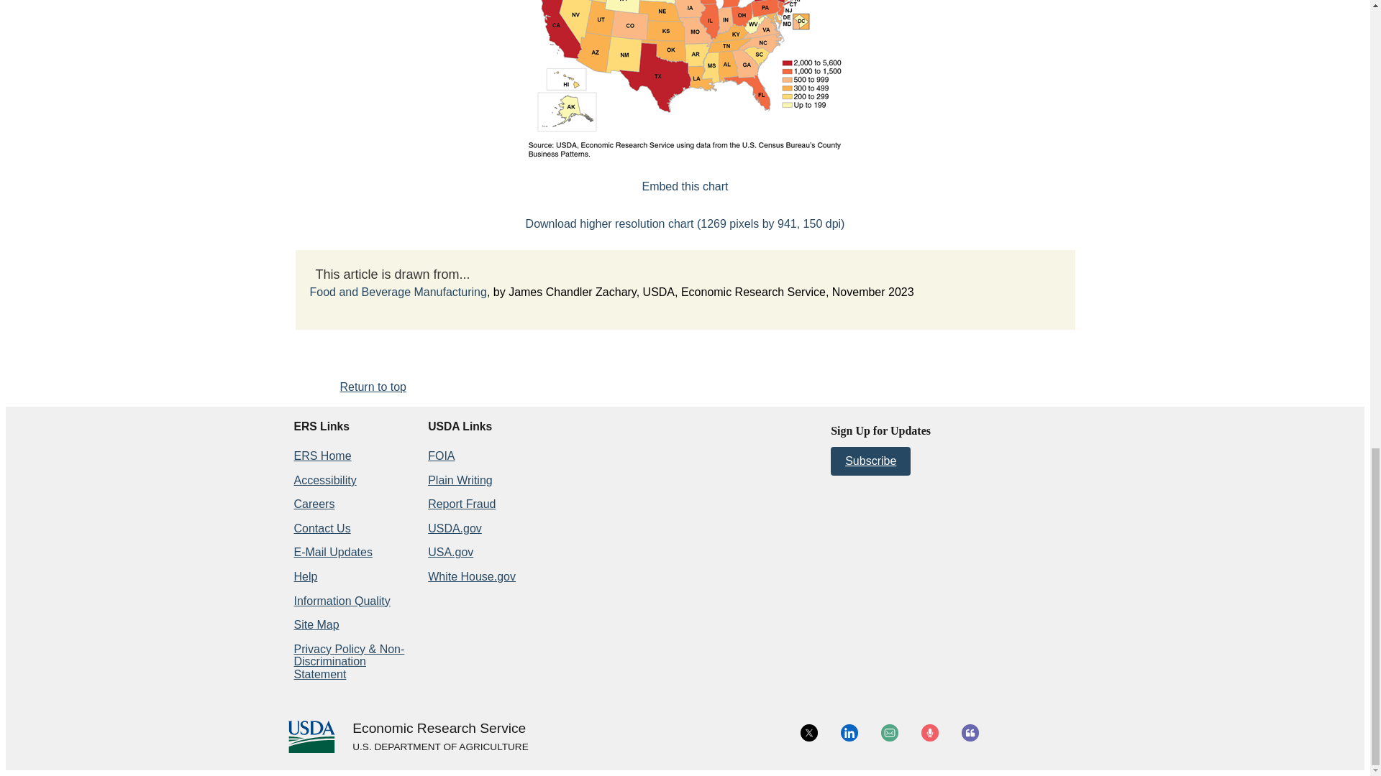  Describe the element at coordinates (889, 733) in the screenshot. I see `Email Icon` at that location.